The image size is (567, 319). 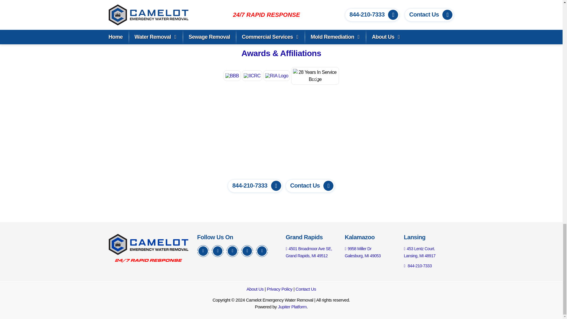 What do you see at coordinates (232, 251) in the screenshot?
I see `View Our Linkedin Page` at bounding box center [232, 251].